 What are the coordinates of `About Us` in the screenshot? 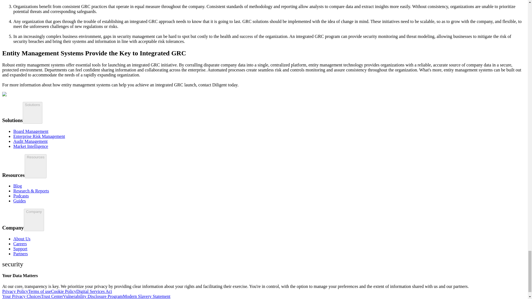 It's located at (22, 239).